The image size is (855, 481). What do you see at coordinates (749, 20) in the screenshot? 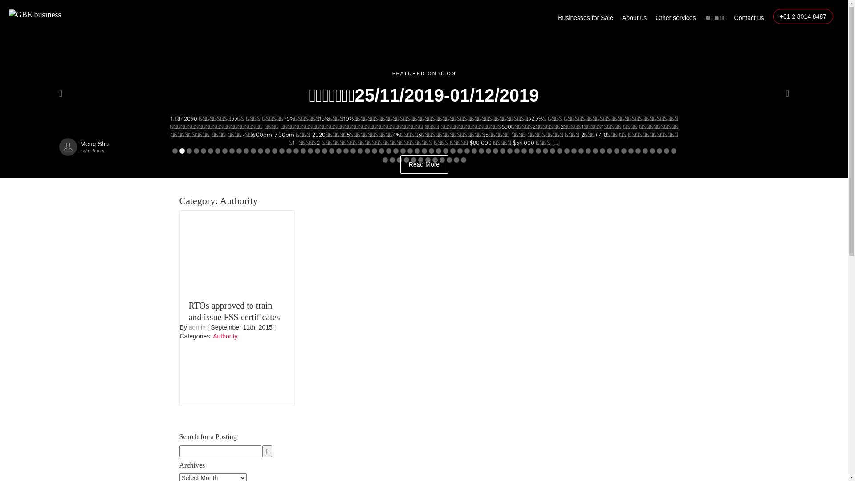
I see `Contact us` at bounding box center [749, 20].